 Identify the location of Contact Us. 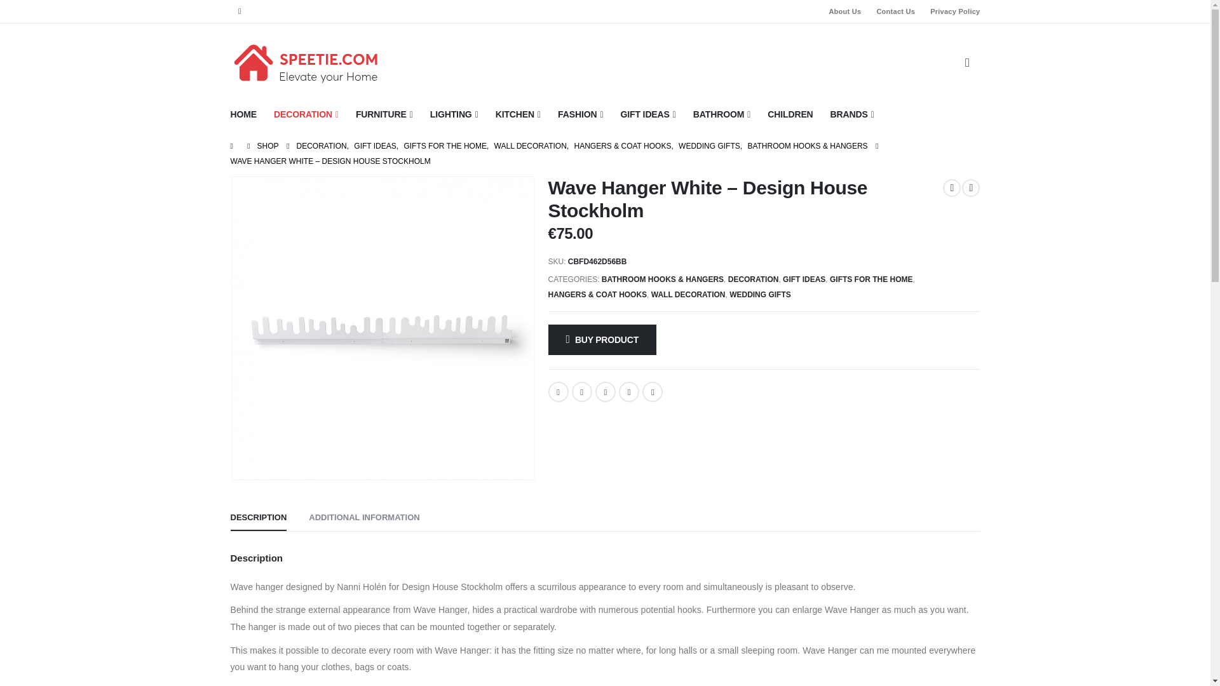
(895, 11).